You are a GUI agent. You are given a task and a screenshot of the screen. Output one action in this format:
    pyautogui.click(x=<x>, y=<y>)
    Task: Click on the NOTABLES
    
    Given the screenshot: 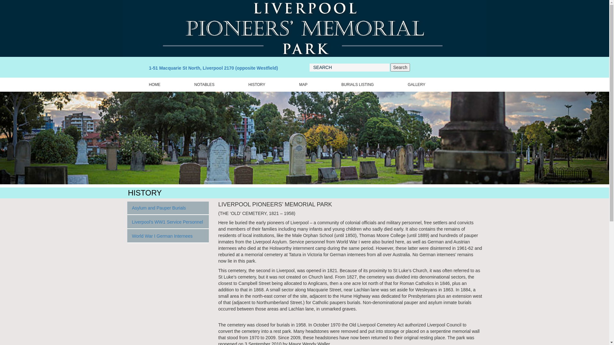 What is the action you would take?
    pyautogui.click(x=204, y=84)
    